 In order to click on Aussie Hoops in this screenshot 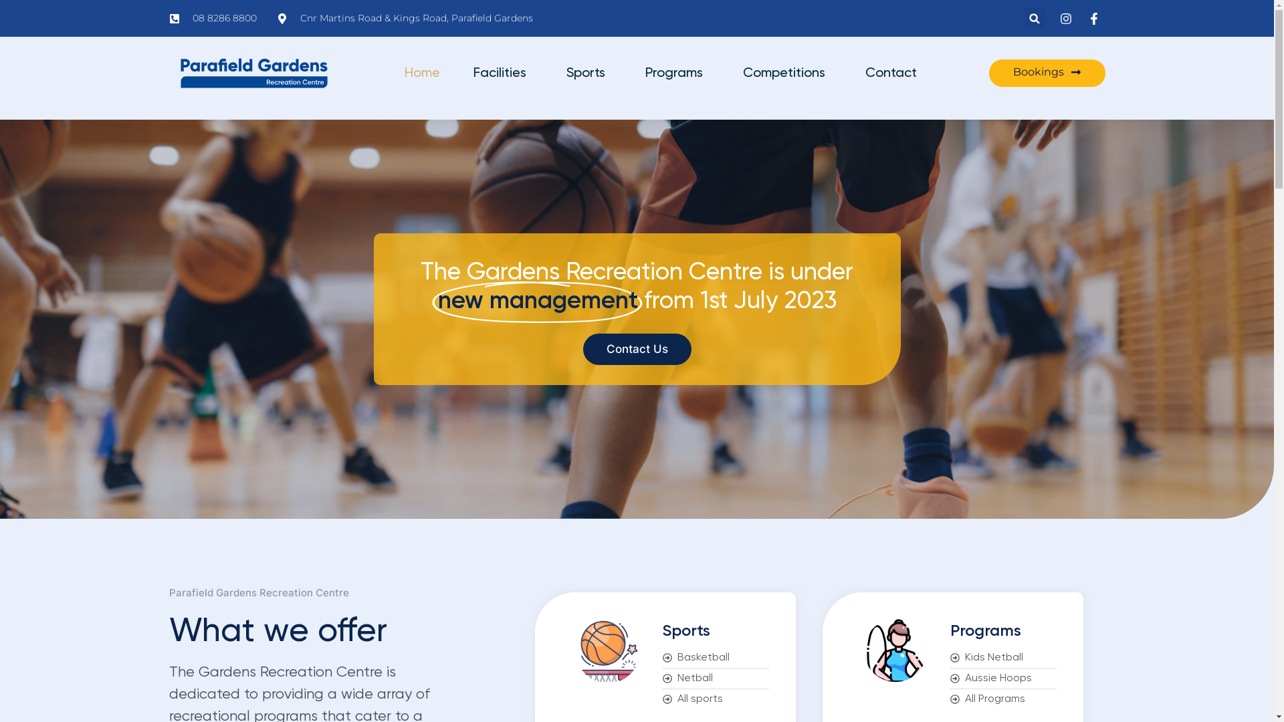, I will do `click(1003, 679)`.